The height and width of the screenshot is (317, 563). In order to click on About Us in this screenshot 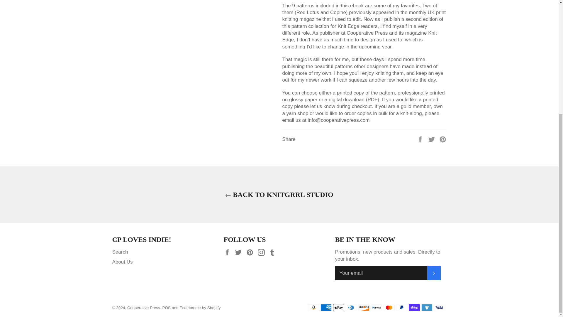, I will do `click(122, 262)`.